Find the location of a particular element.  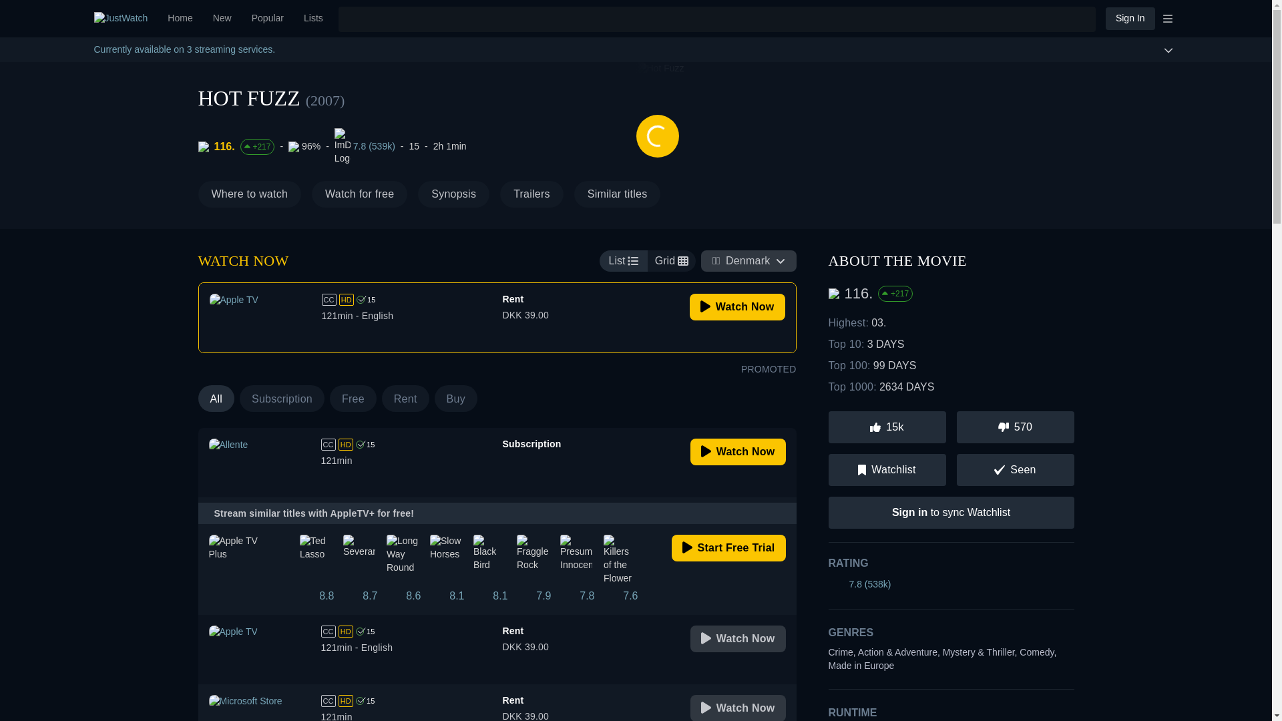

All is located at coordinates (339, 398).